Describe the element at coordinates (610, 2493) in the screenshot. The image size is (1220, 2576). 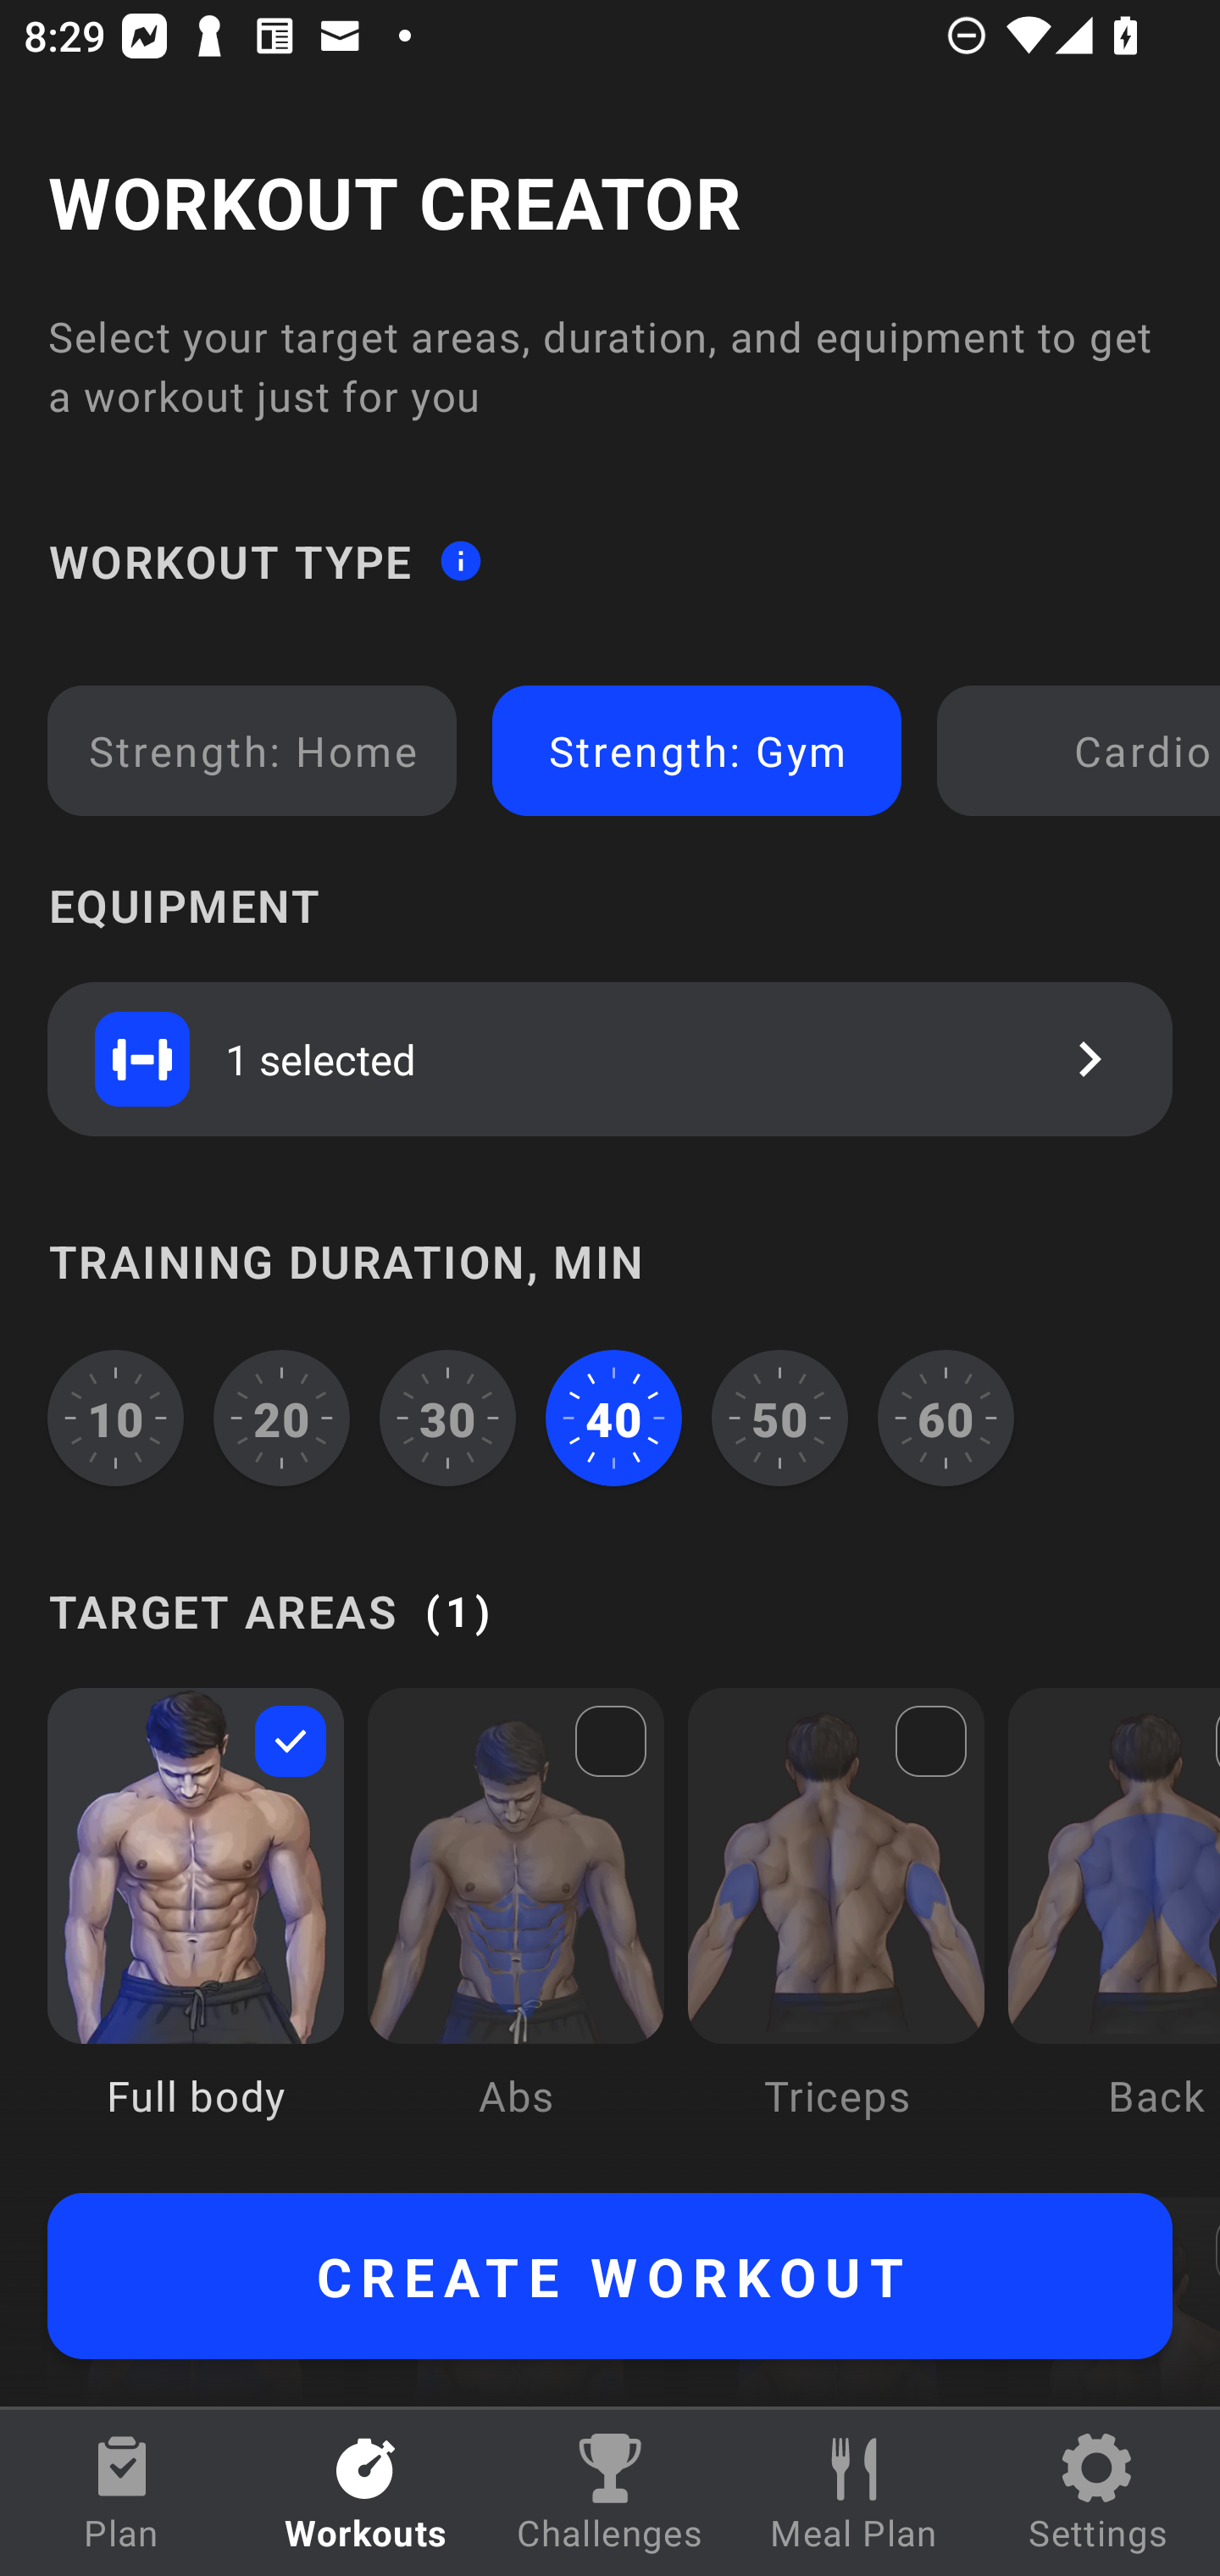
I see ` Challenges ` at that location.